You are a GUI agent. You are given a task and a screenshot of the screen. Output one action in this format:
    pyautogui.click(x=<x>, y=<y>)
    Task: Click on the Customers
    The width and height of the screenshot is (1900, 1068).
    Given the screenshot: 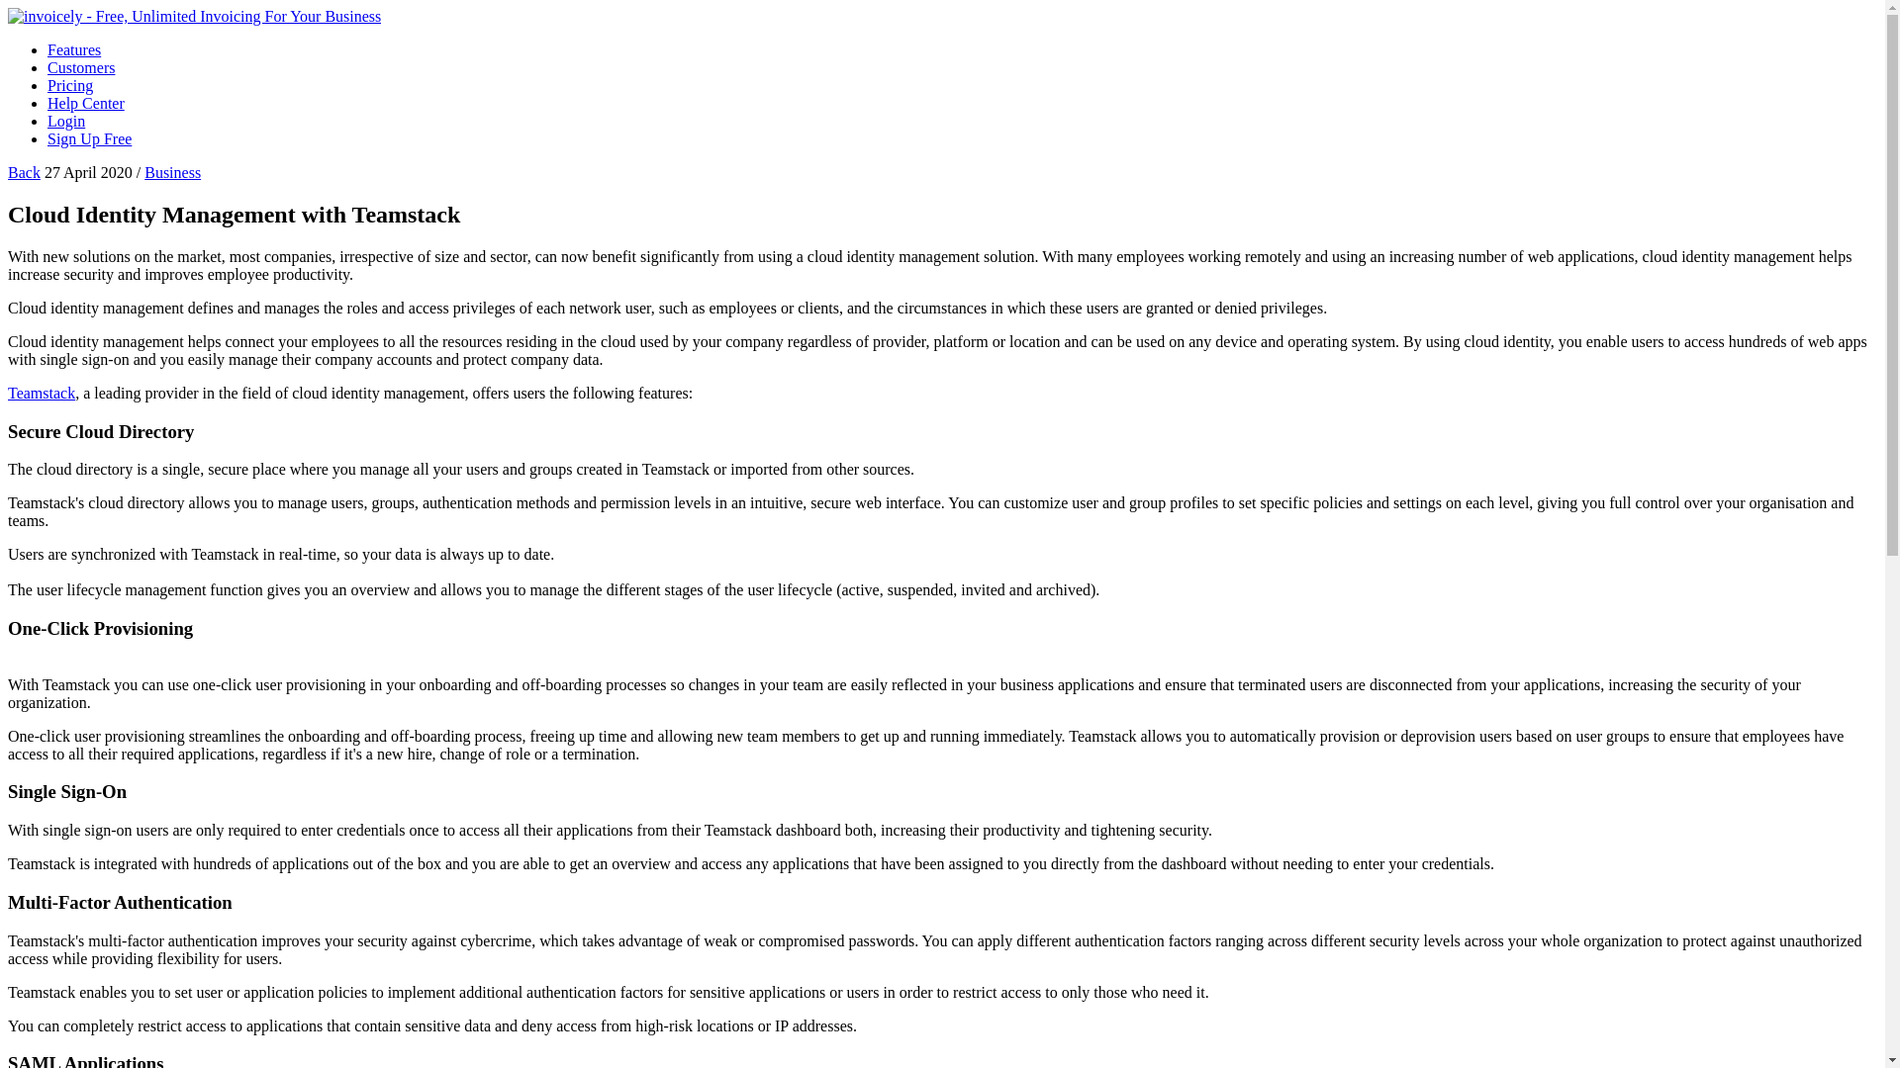 What is the action you would take?
    pyautogui.click(x=81, y=67)
    